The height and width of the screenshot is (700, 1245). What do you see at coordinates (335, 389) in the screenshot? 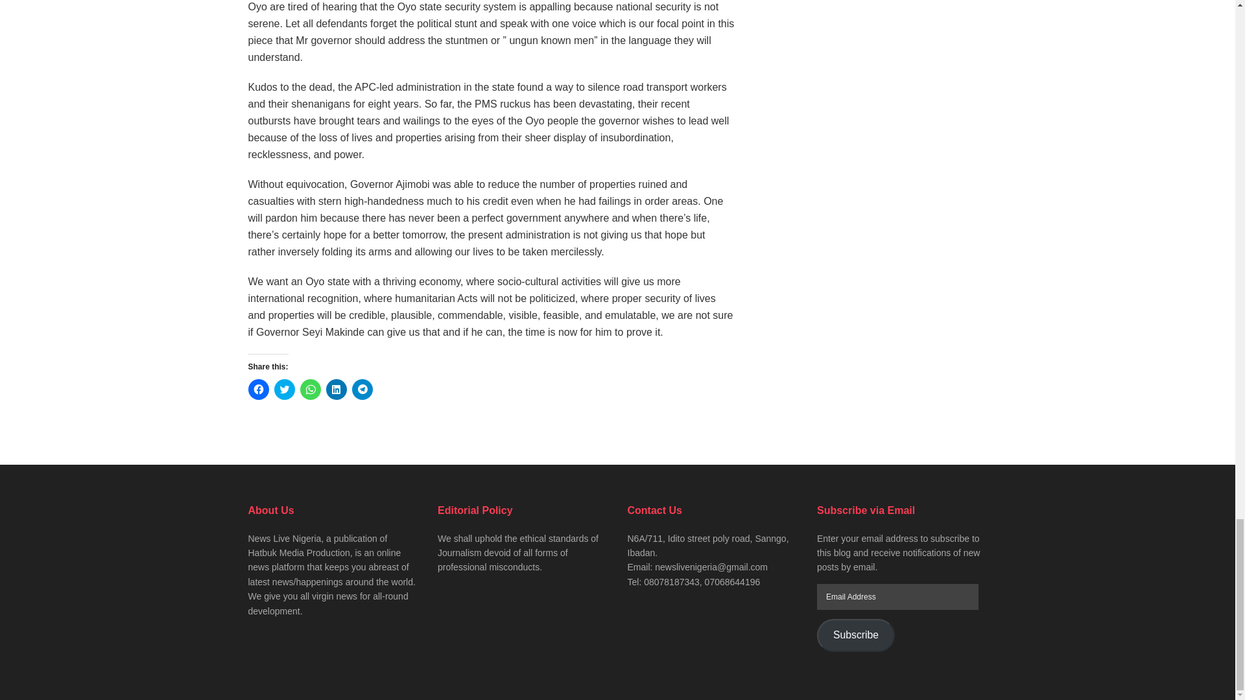
I see `Click to share on LinkedIn` at bounding box center [335, 389].